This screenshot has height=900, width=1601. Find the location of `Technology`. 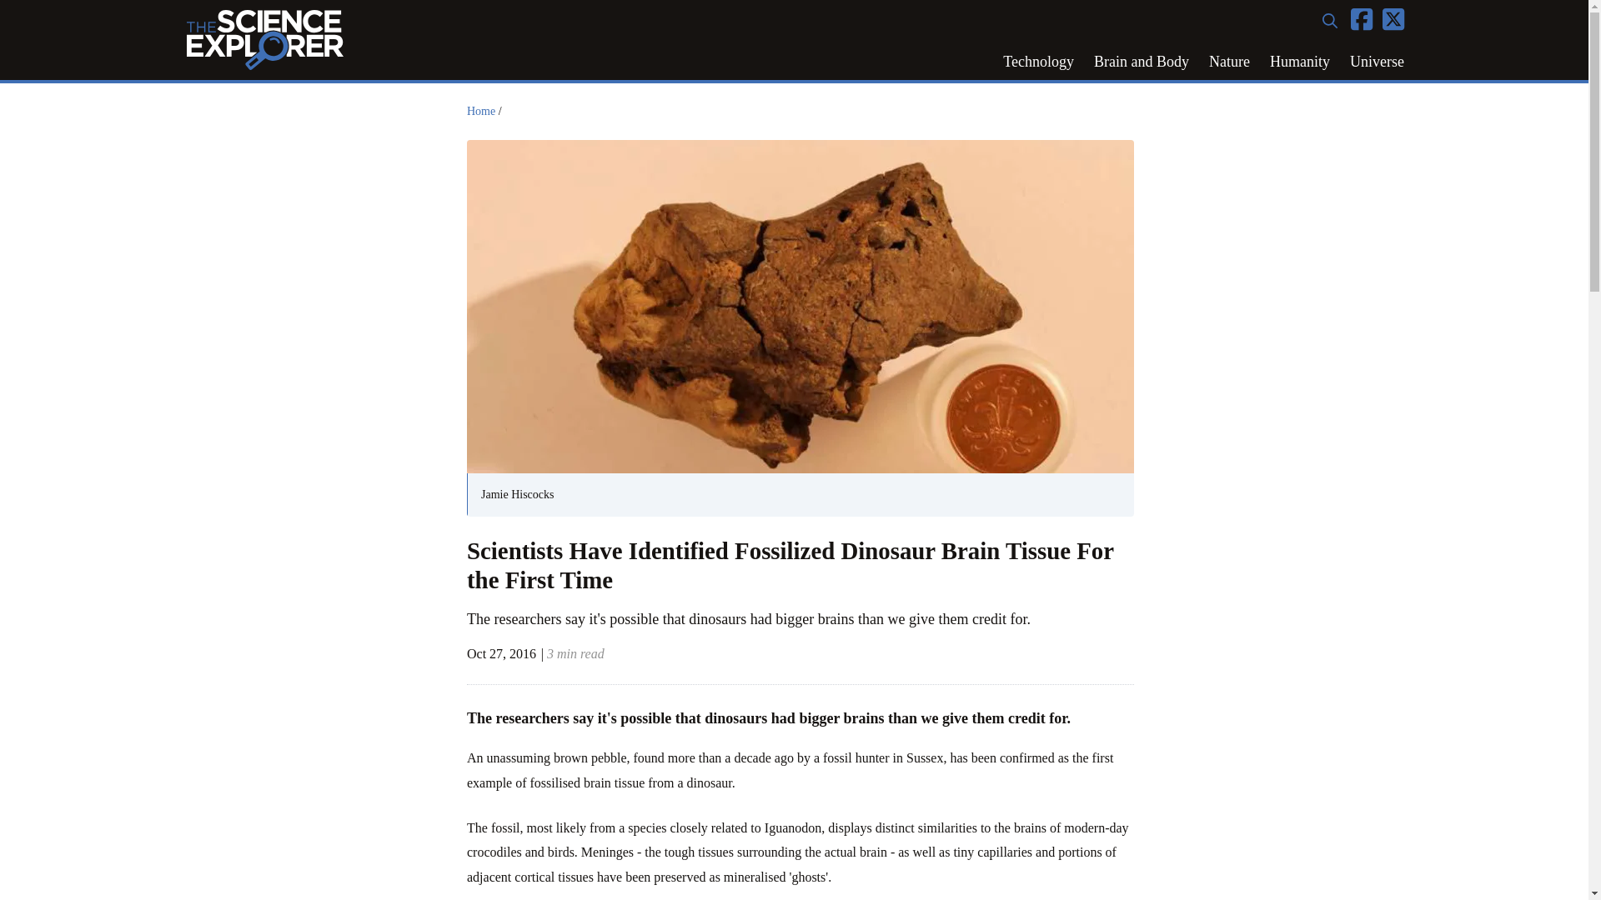

Technology is located at coordinates (1037, 62).